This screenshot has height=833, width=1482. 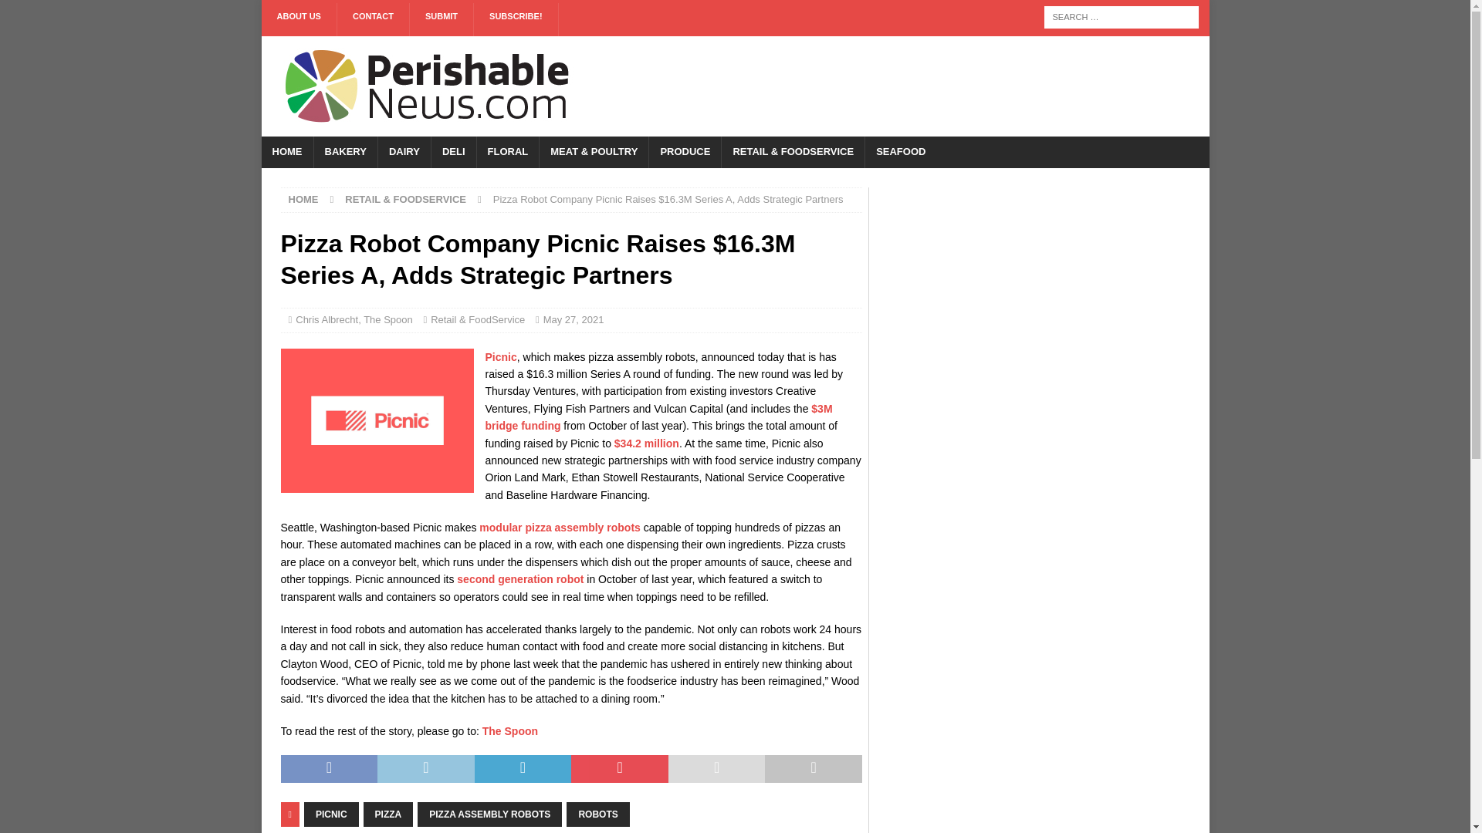 I want to click on Picnic, so click(x=500, y=356).